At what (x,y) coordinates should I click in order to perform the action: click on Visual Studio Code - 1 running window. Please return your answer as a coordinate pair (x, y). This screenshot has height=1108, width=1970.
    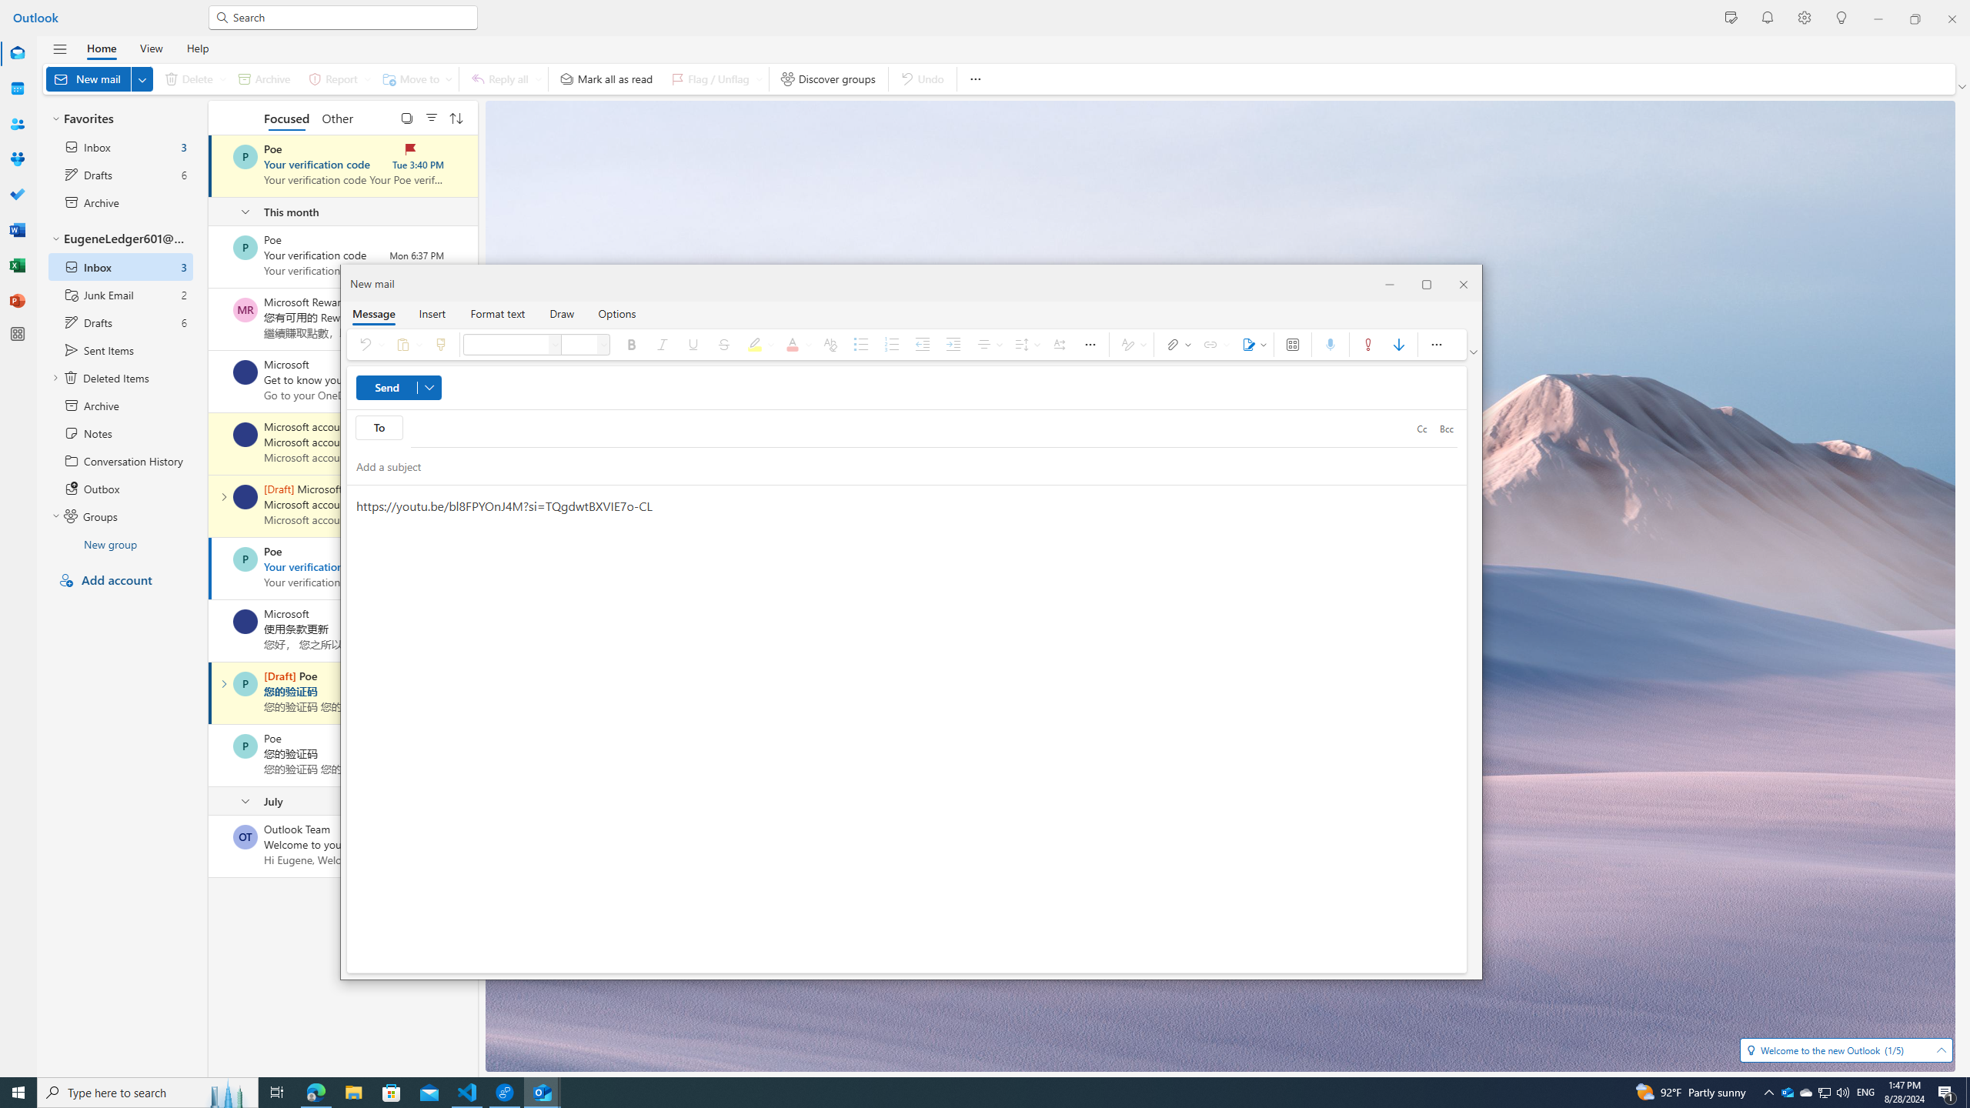
    Looking at the image, I should click on (468, 1093).